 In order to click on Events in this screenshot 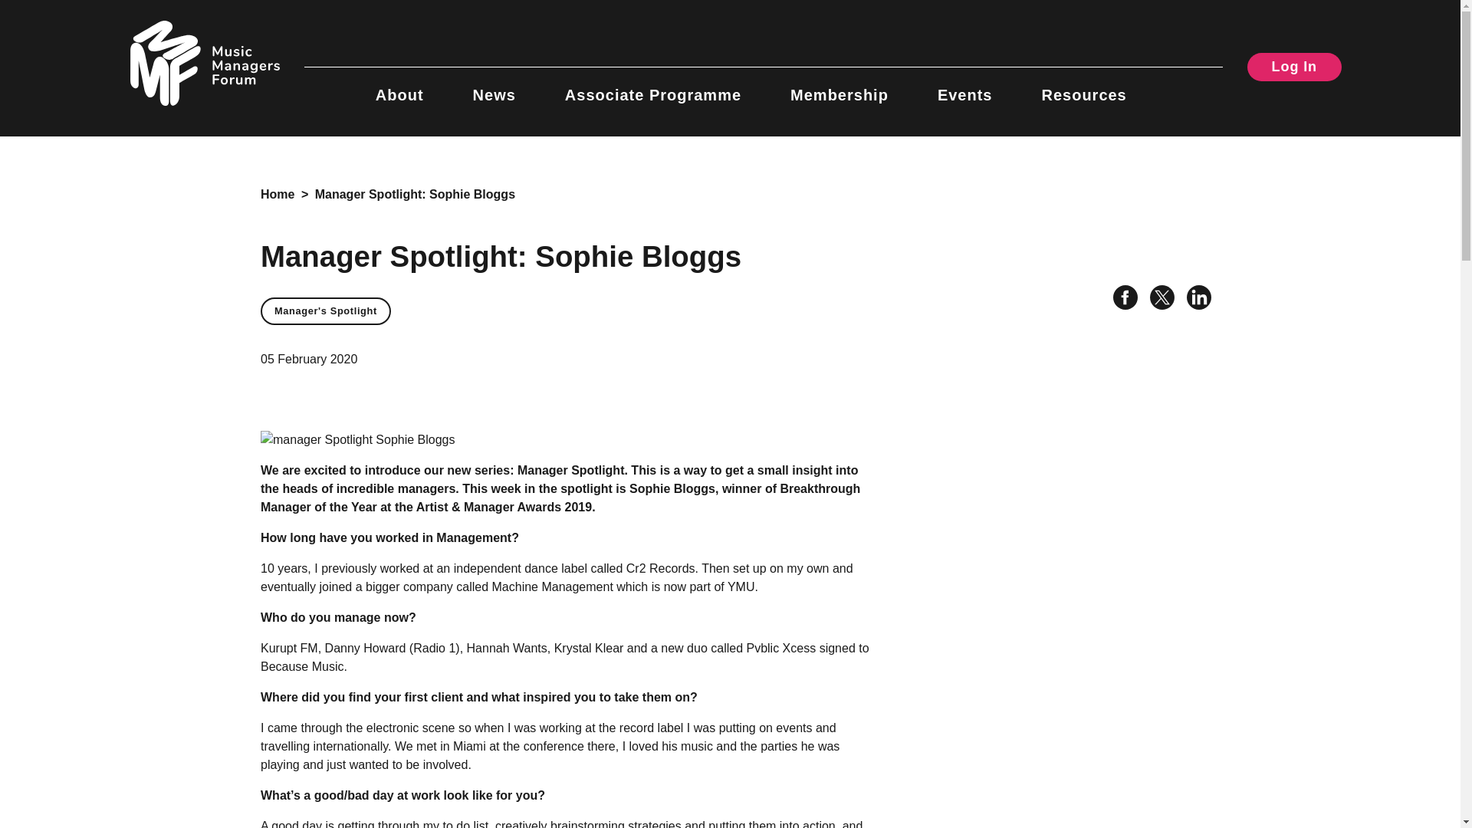, I will do `click(964, 86)`.